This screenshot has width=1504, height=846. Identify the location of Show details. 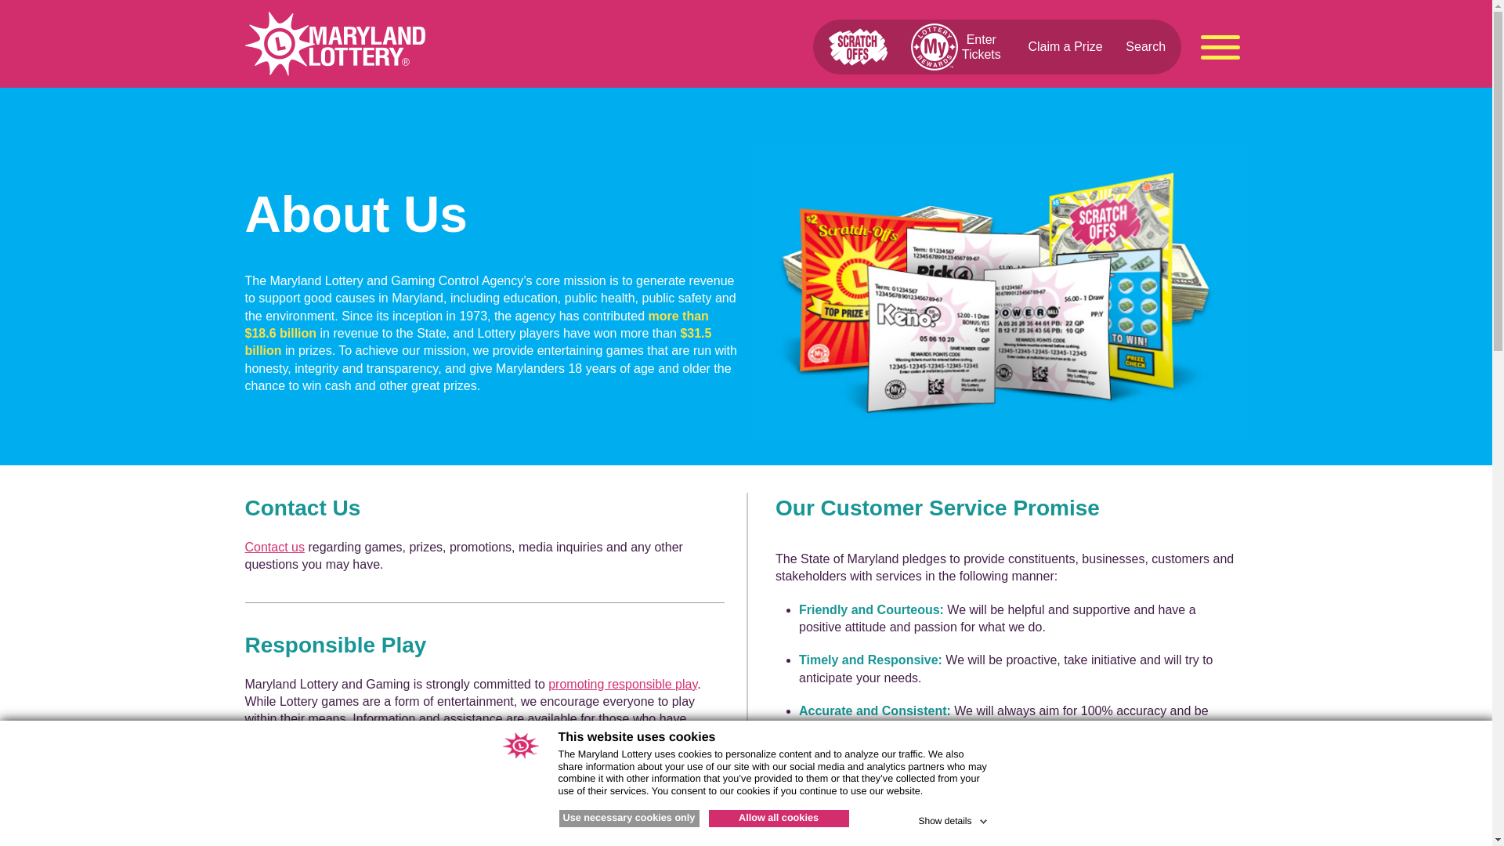
(953, 818).